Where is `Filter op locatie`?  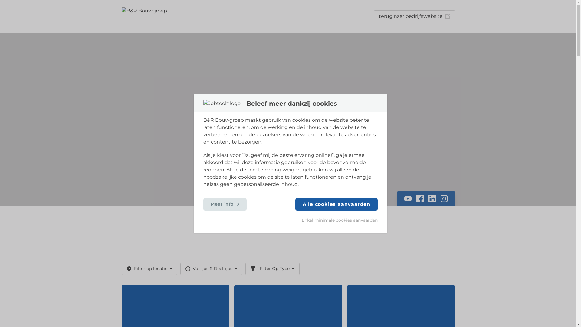
Filter op locatie is located at coordinates (149, 269).